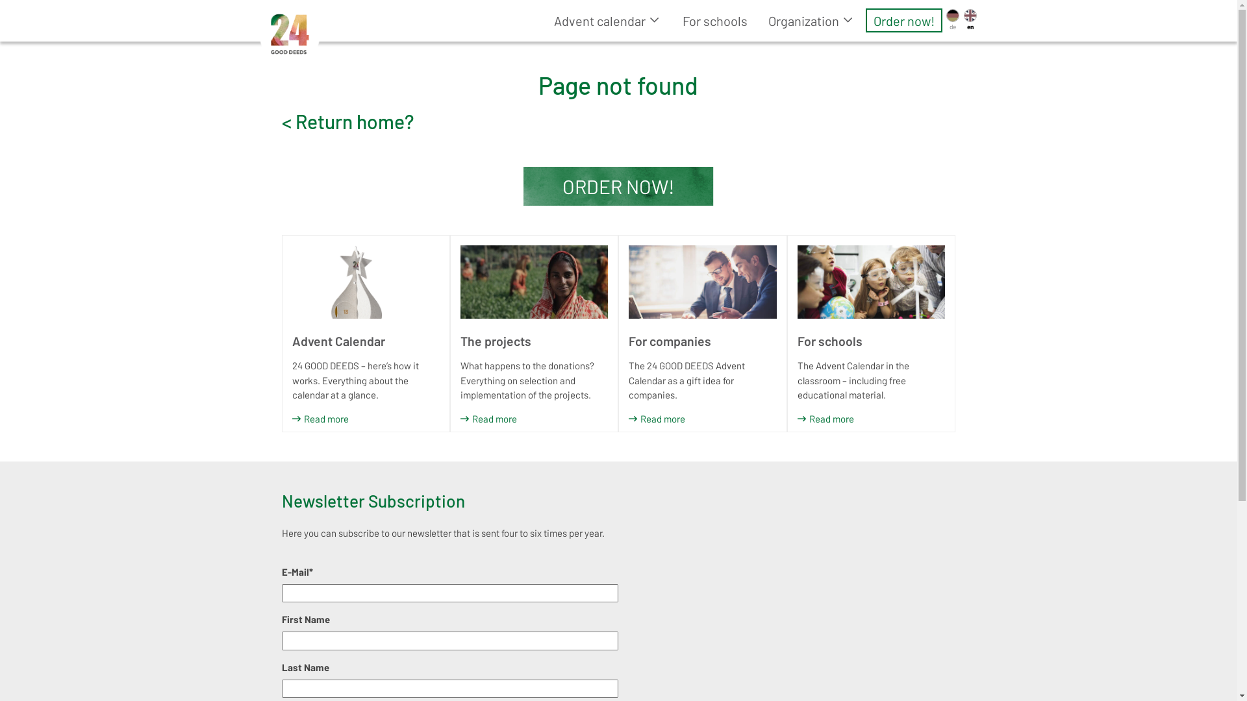  What do you see at coordinates (952, 21) in the screenshot?
I see `de` at bounding box center [952, 21].